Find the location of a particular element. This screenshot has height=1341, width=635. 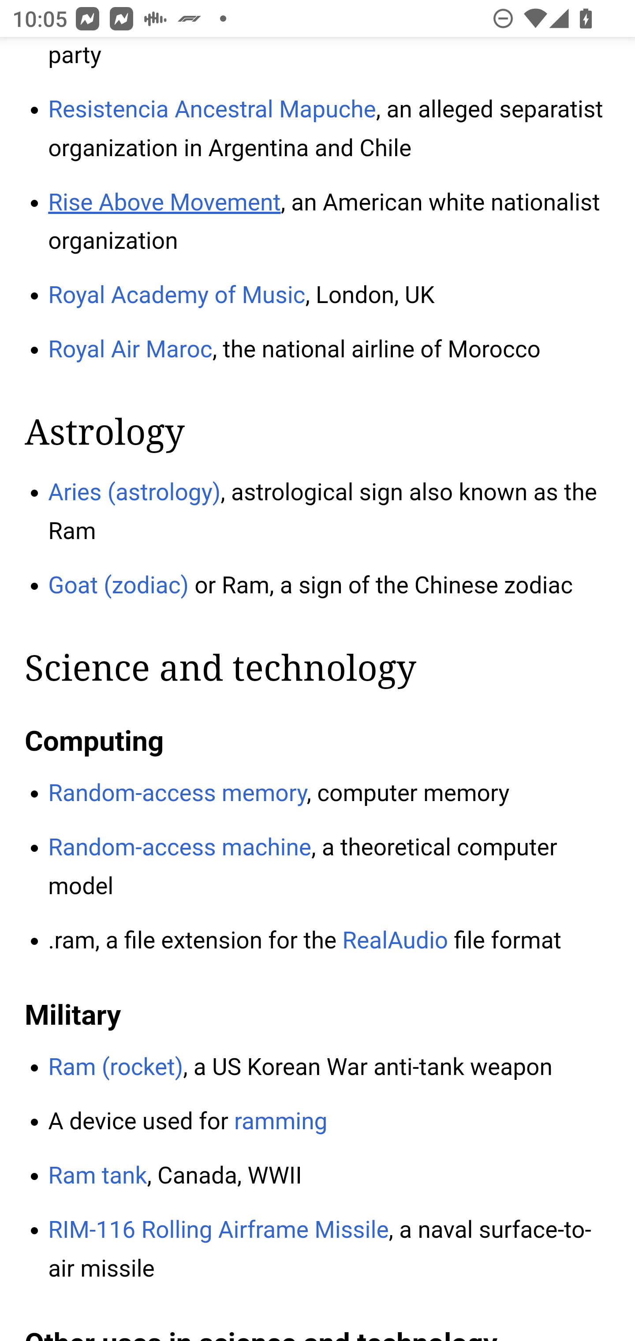

Rise Above Movement is located at coordinates (165, 202).